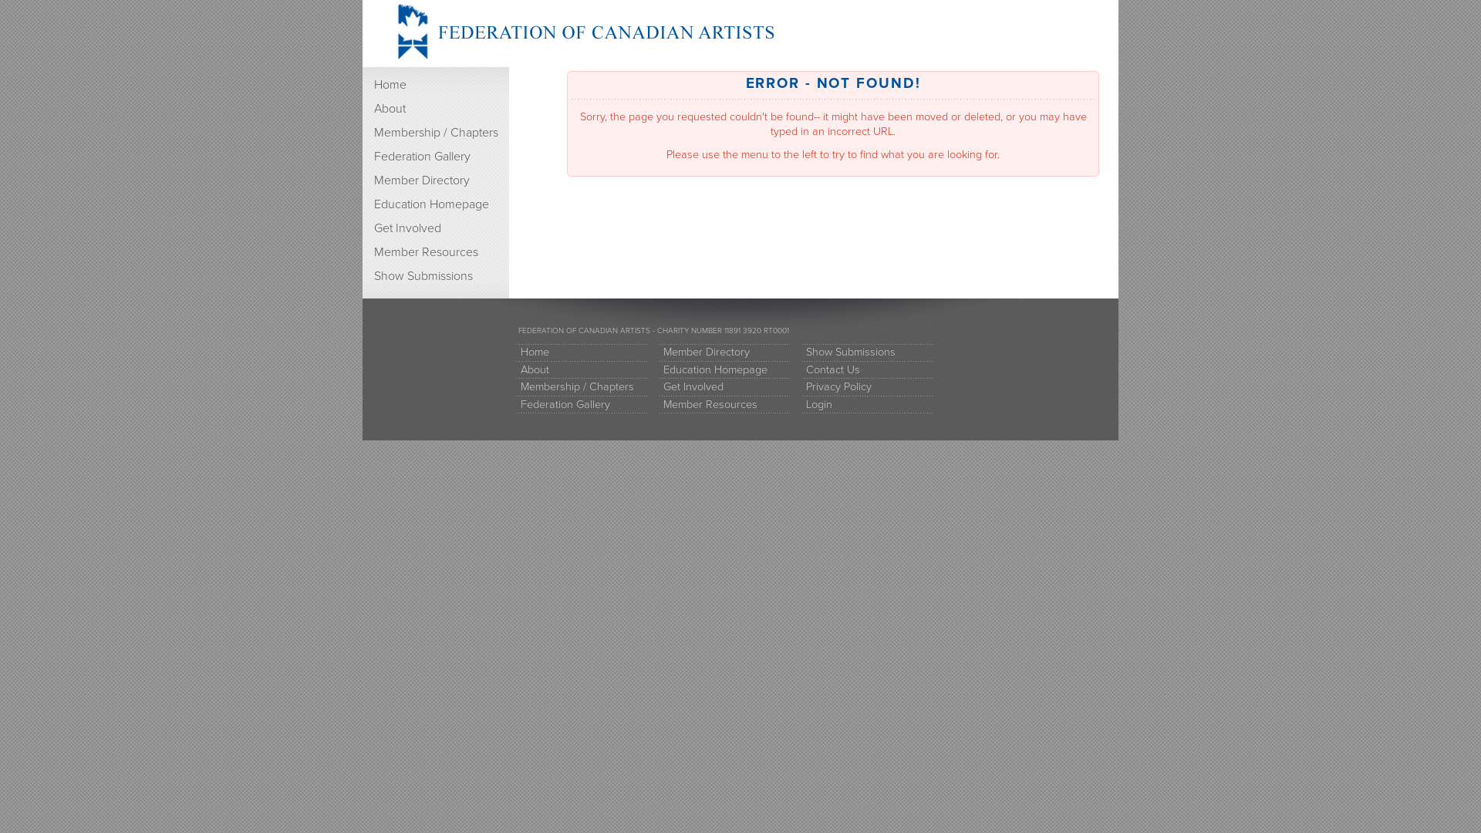 Image resolution: width=1481 pixels, height=833 pixels. What do you see at coordinates (436, 133) in the screenshot?
I see `Membership / Chapters` at bounding box center [436, 133].